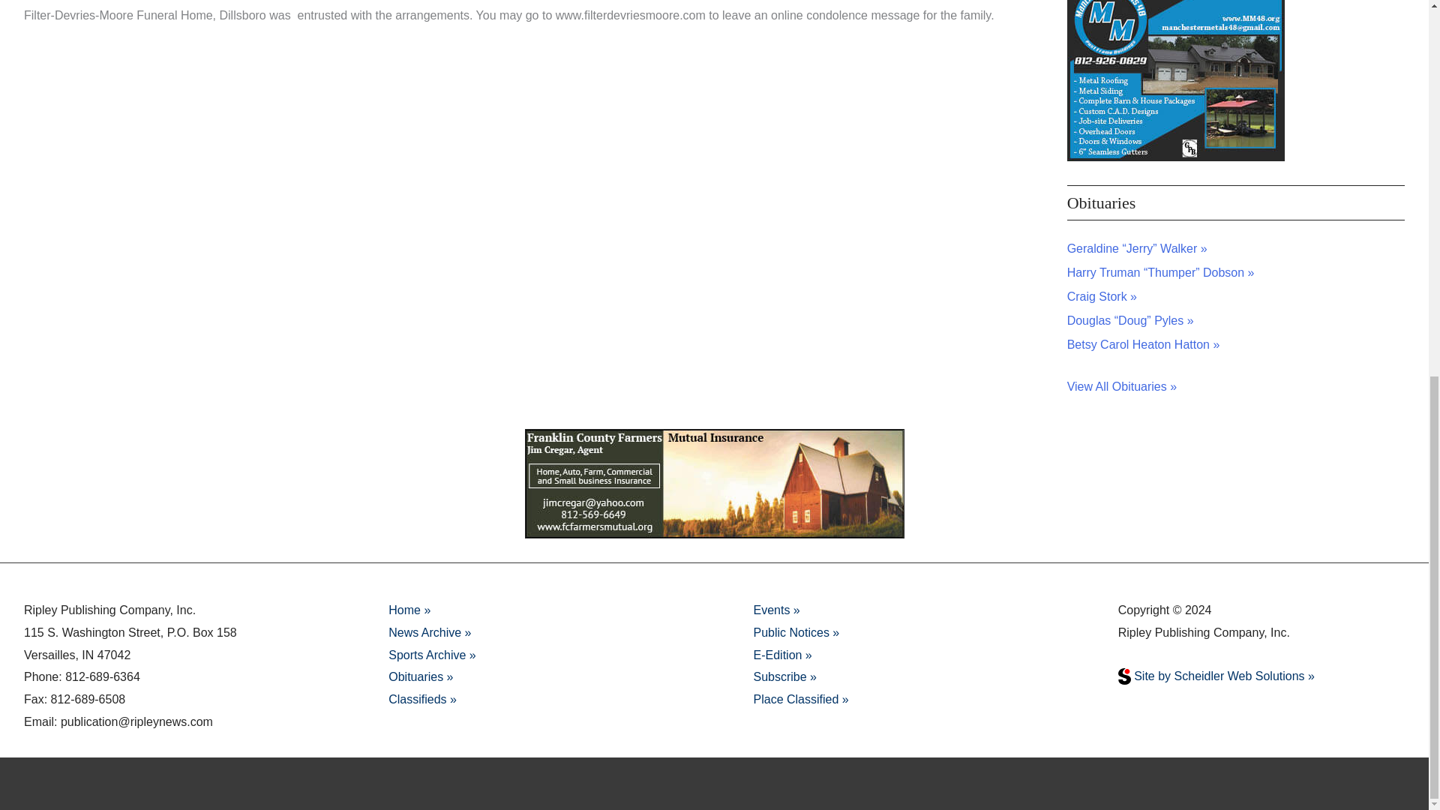 The image size is (1440, 810). I want to click on Craig Stork, so click(1102, 295).